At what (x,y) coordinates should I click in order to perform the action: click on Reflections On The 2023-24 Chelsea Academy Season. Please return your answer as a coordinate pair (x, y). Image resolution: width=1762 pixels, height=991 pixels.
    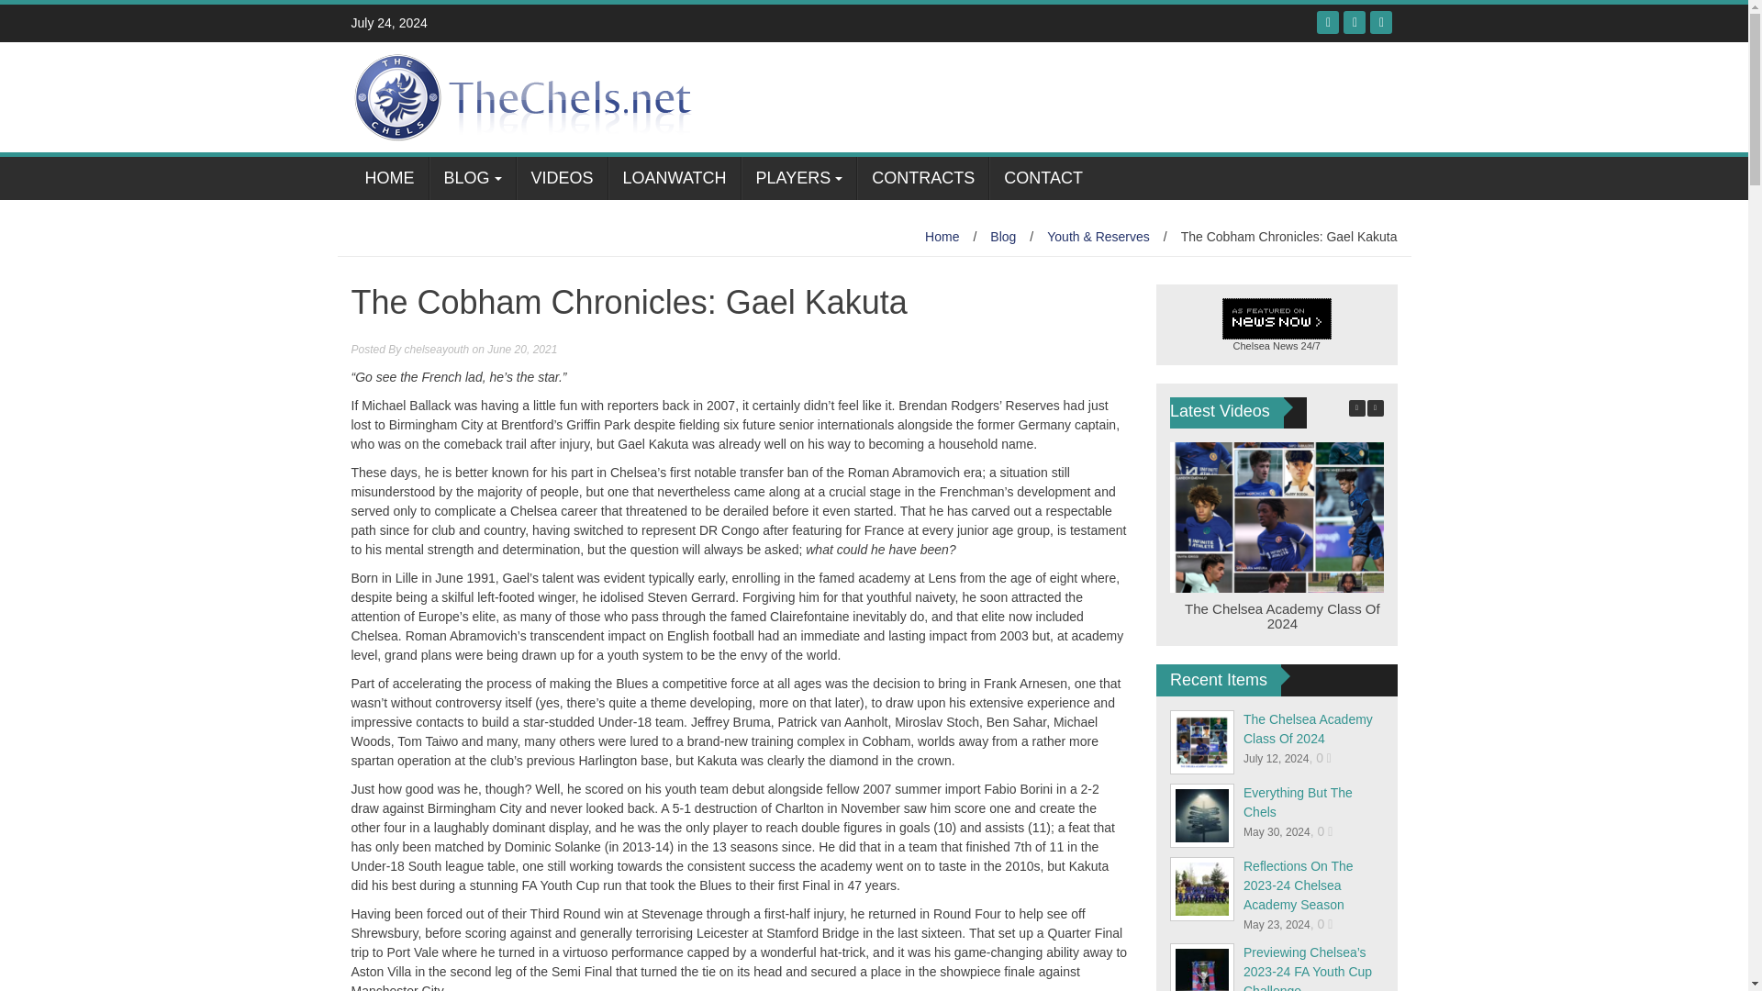
    Looking at the image, I should click on (1298, 885).